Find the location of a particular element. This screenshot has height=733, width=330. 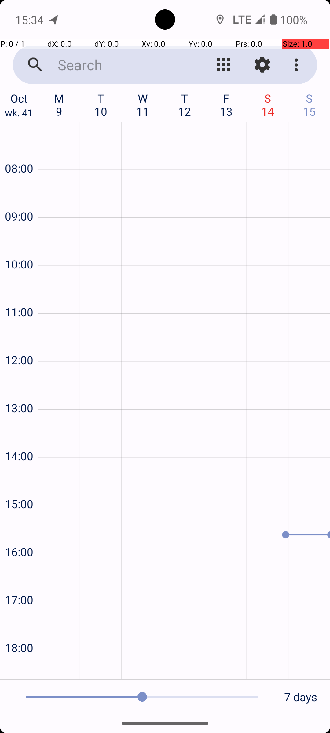

W
11 is located at coordinates (143, 105).